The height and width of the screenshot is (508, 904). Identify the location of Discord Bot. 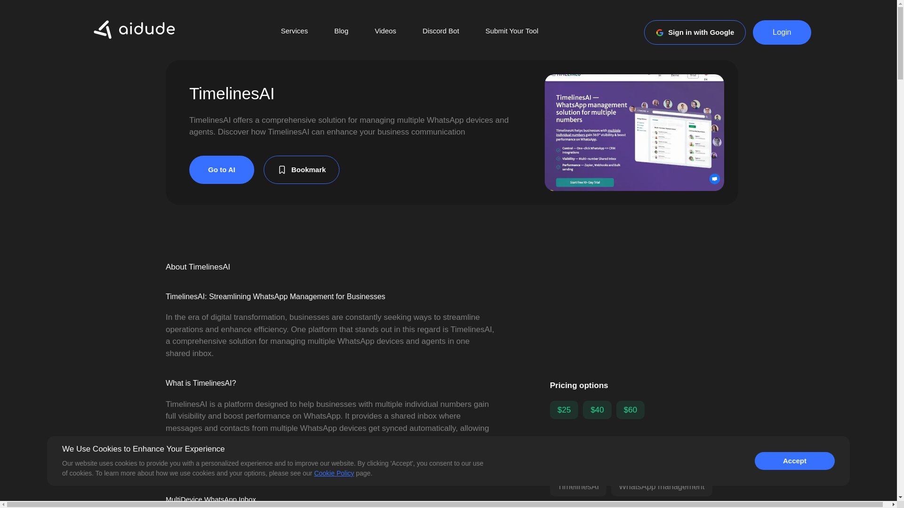
(441, 32).